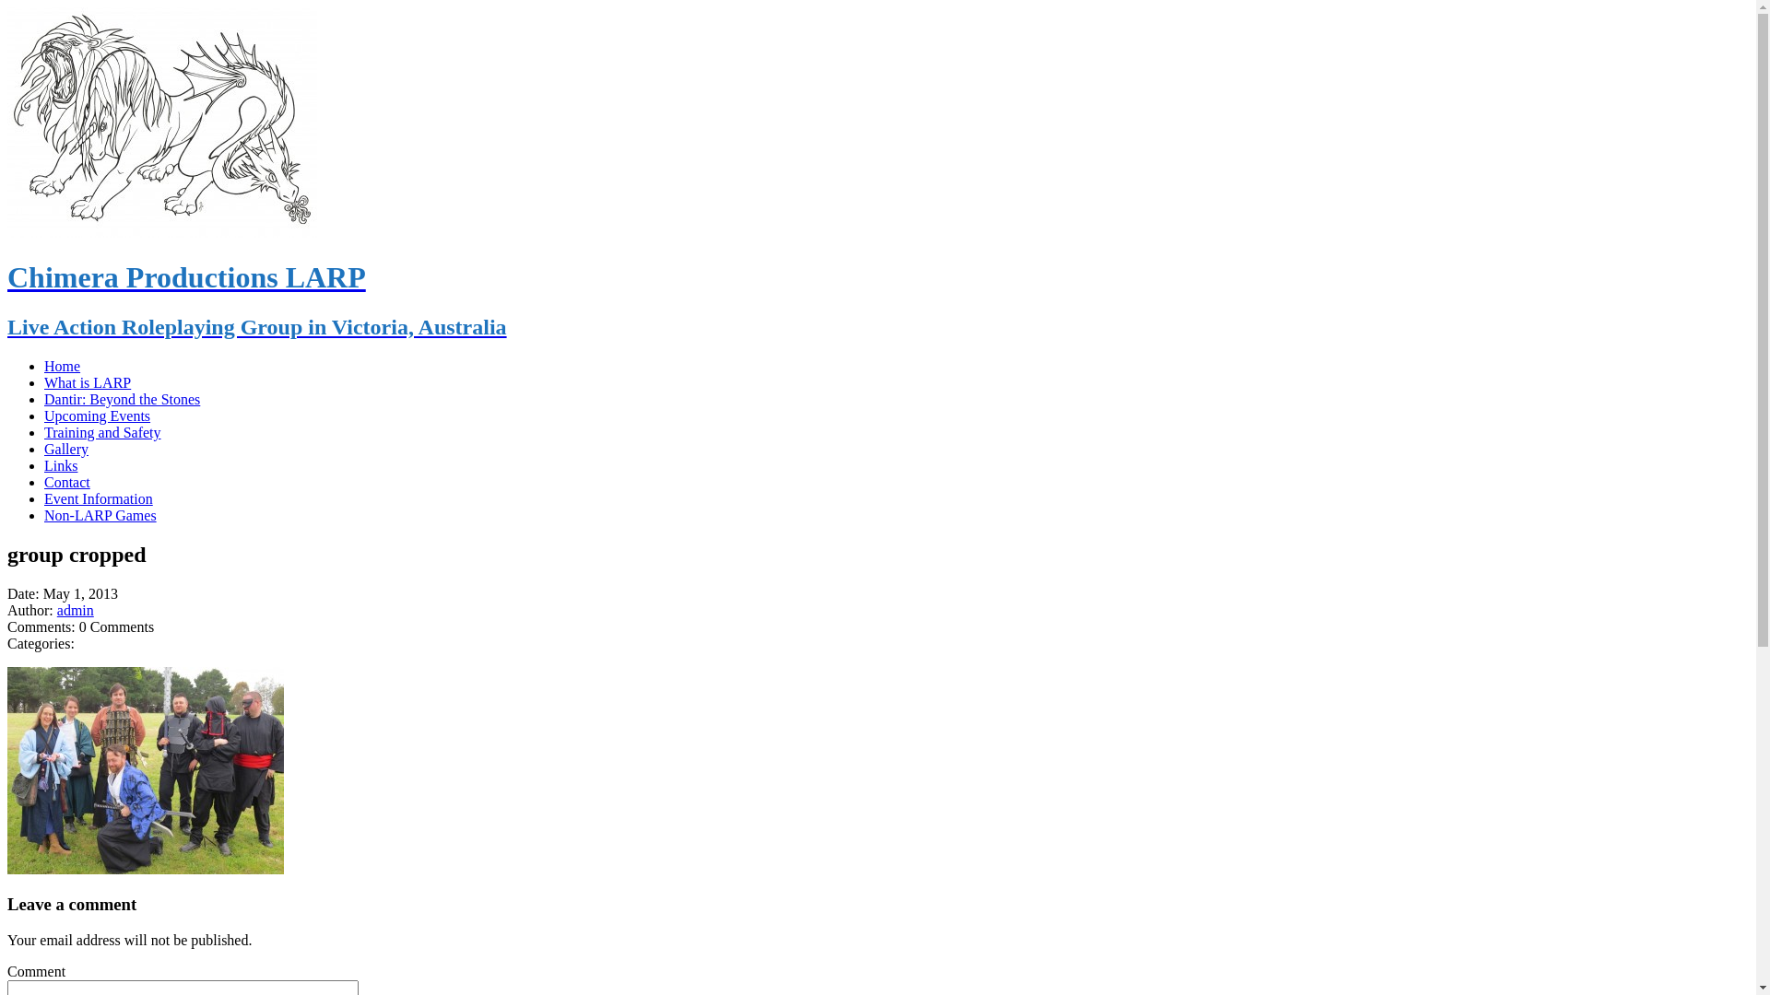 This screenshot has height=995, width=1770. What do you see at coordinates (103, 433) in the screenshot?
I see `Training and Safety` at bounding box center [103, 433].